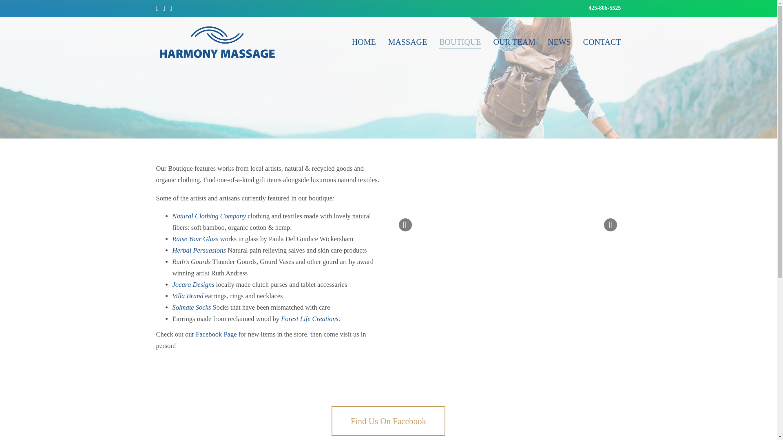  I want to click on Villa Brand, so click(188, 296).